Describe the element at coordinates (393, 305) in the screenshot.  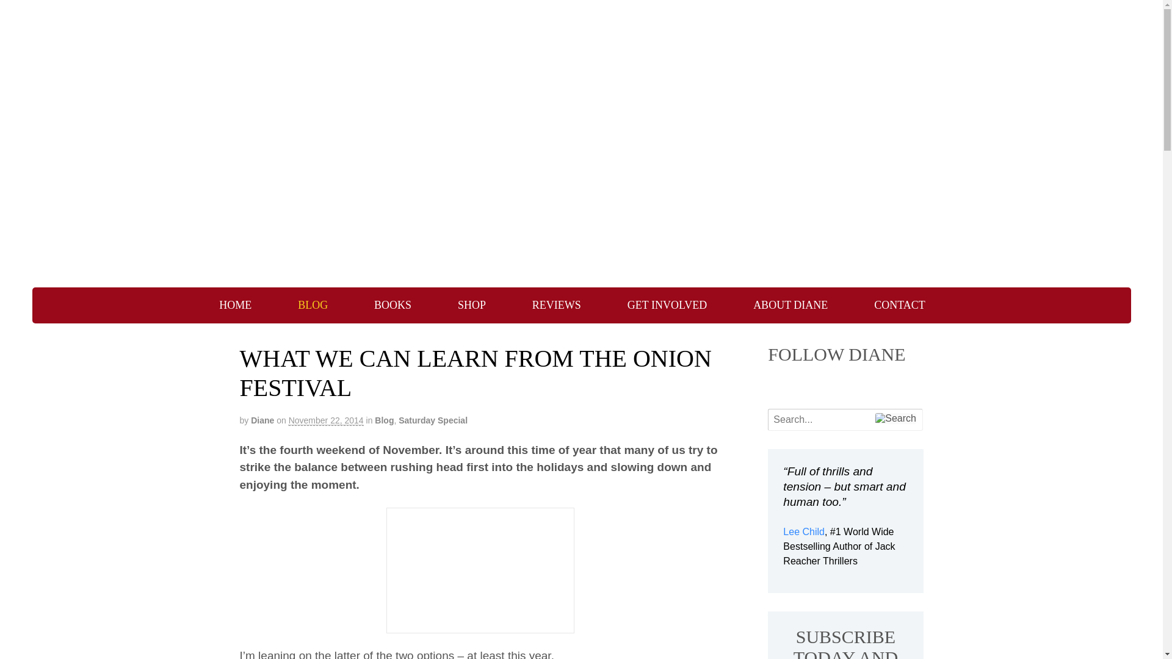
I see `BOOKS` at that location.